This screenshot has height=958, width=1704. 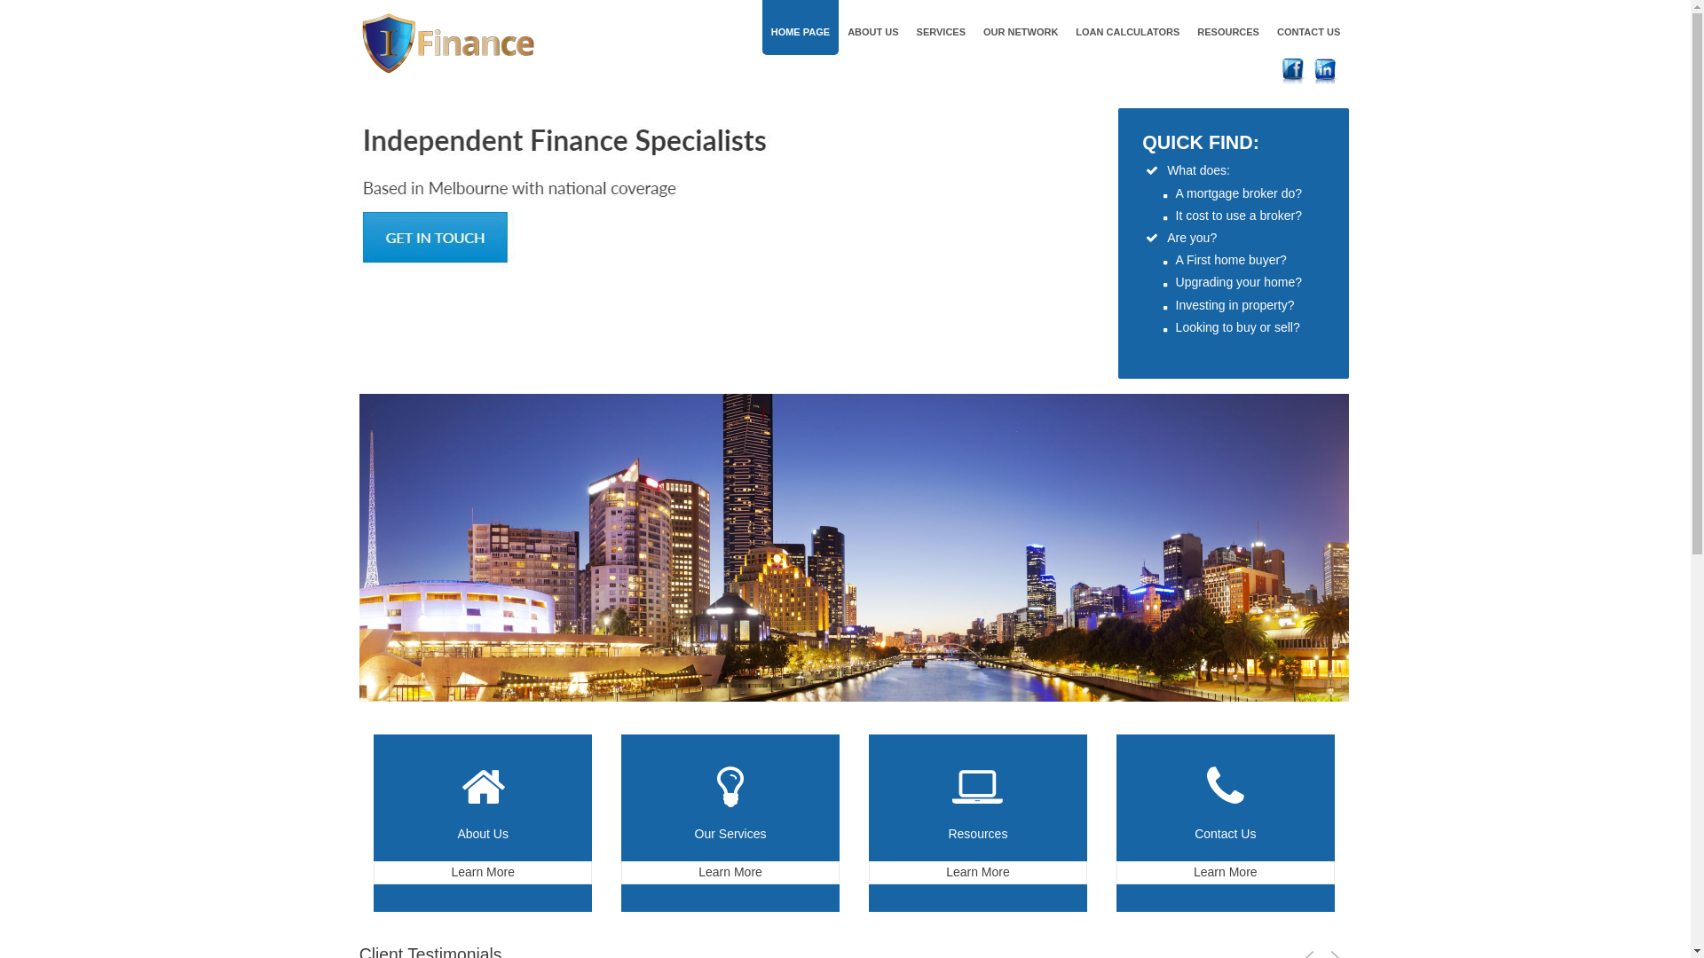 I want to click on Are you?, so click(x=1181, y=238).